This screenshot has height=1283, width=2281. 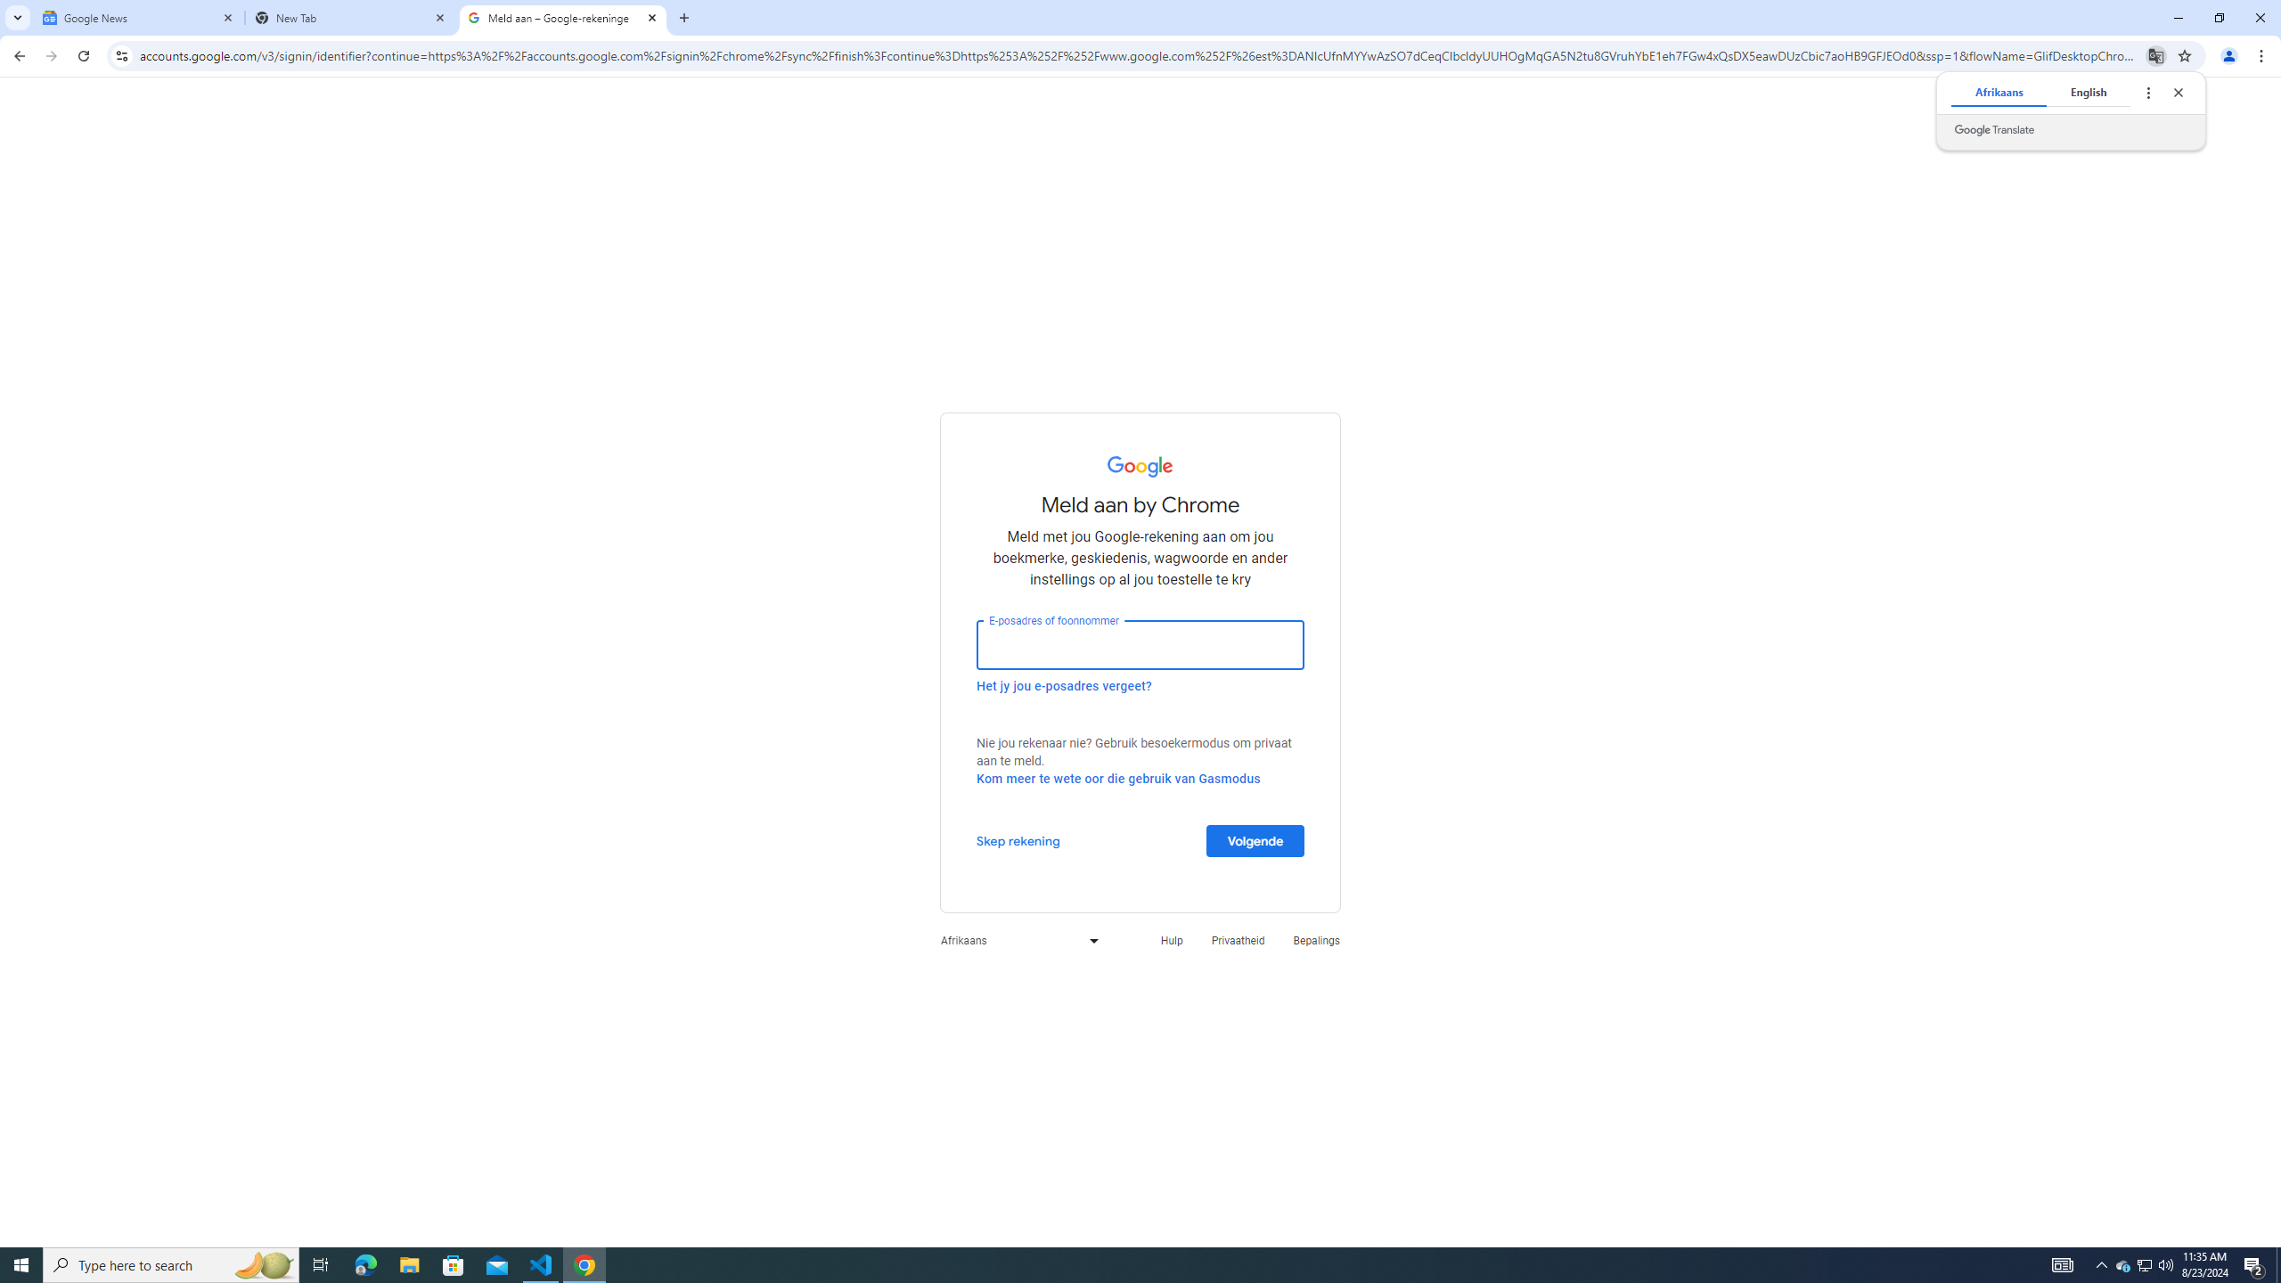 I want to click on Het jy jou e-posadres vergeet?, so click(x=1064, y=685).